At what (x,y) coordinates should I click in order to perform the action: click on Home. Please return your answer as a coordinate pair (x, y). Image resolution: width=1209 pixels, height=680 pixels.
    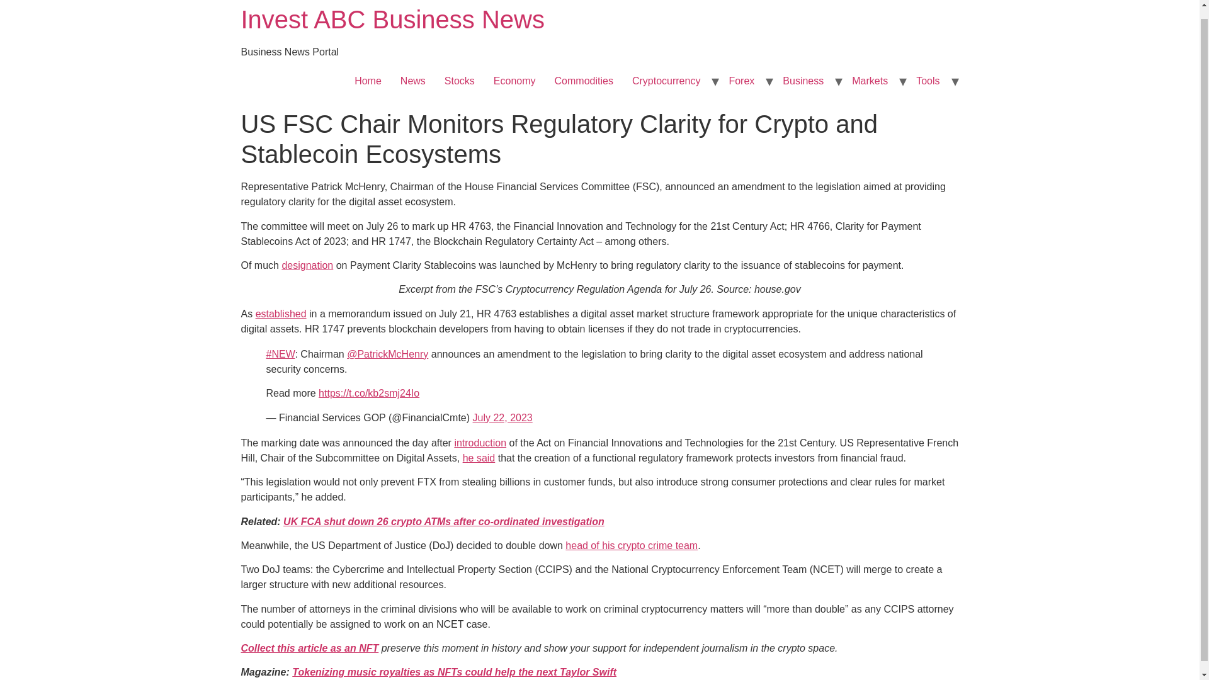
    Looking at the image, I should click on (368, 81).